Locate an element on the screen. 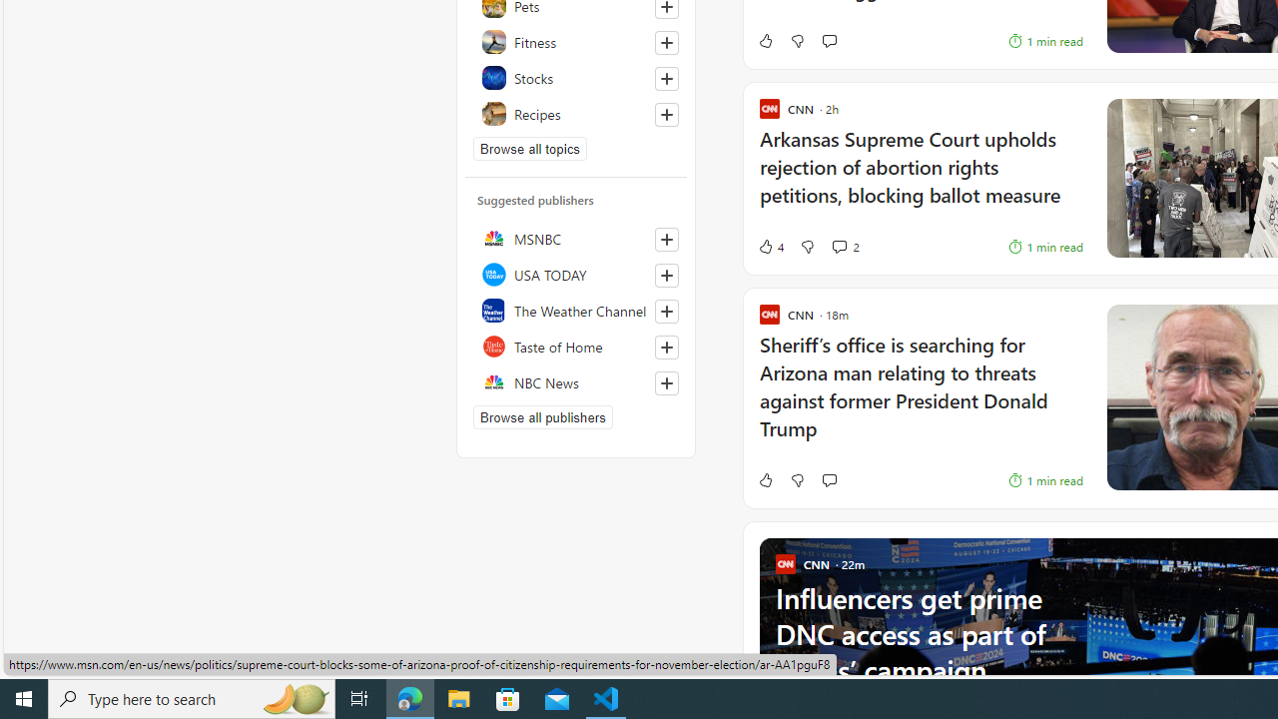  View comments 2 Comment is located at coordinates (845, 246).